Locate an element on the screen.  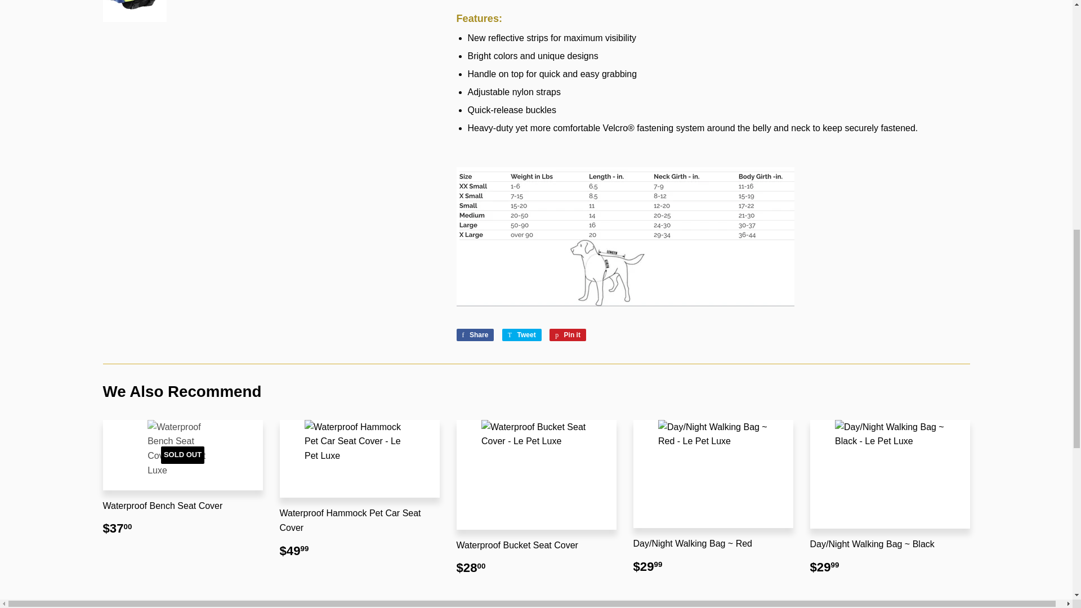
Pin on Pinterest is located at coordinates (568, 334).